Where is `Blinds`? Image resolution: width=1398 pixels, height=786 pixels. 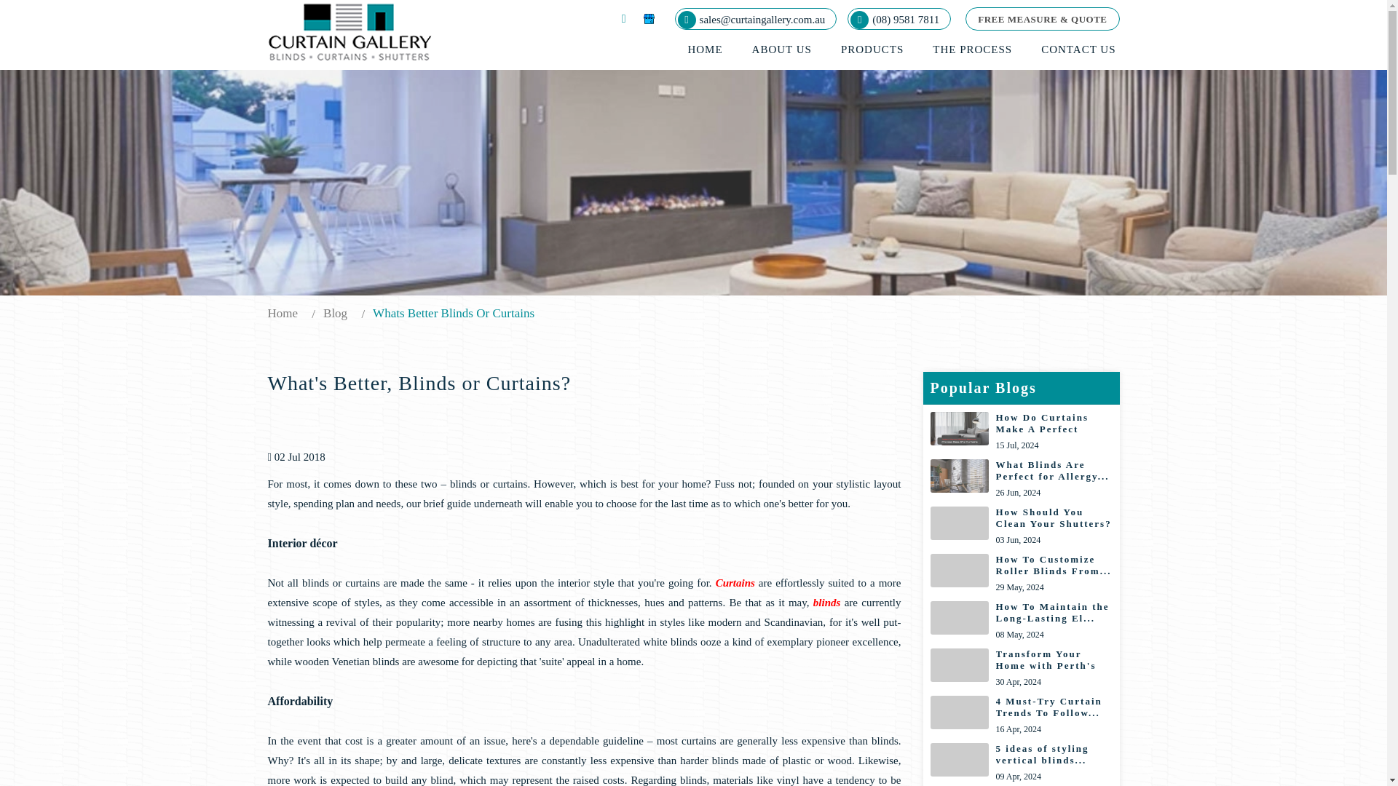 Blinds is located at coordinates (1022, 763).